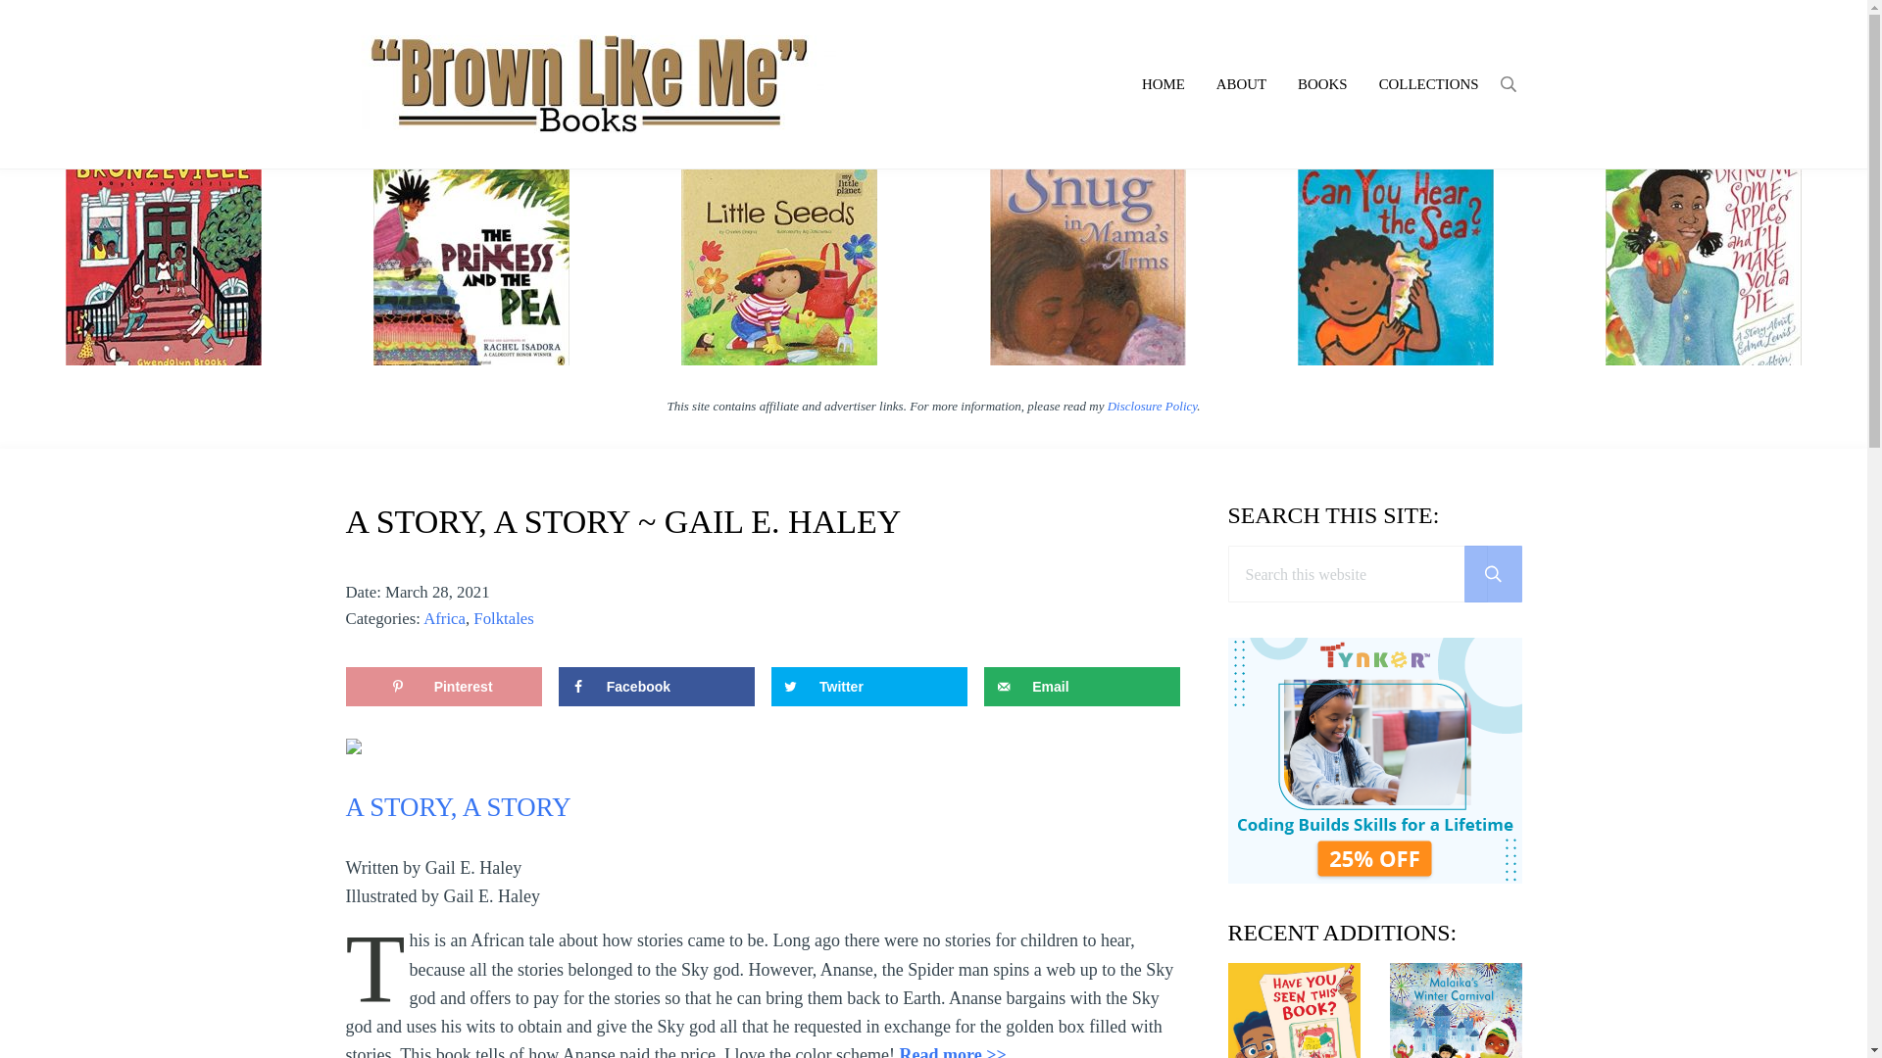  Describe the element at coordinates (868, 687) in the screenshot. I see `Twitter` at that location.